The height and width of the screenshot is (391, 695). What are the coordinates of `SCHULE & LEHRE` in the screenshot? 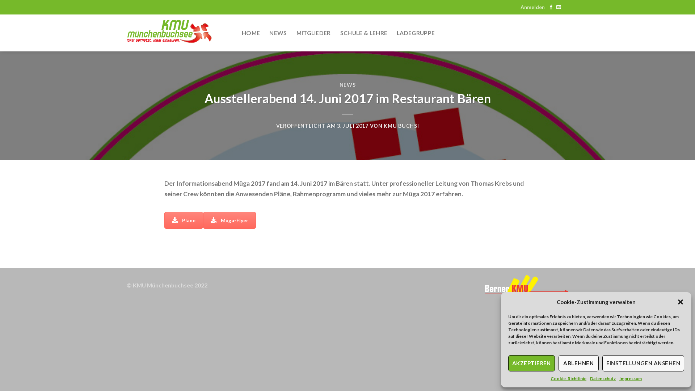 It's located at (364, 33).